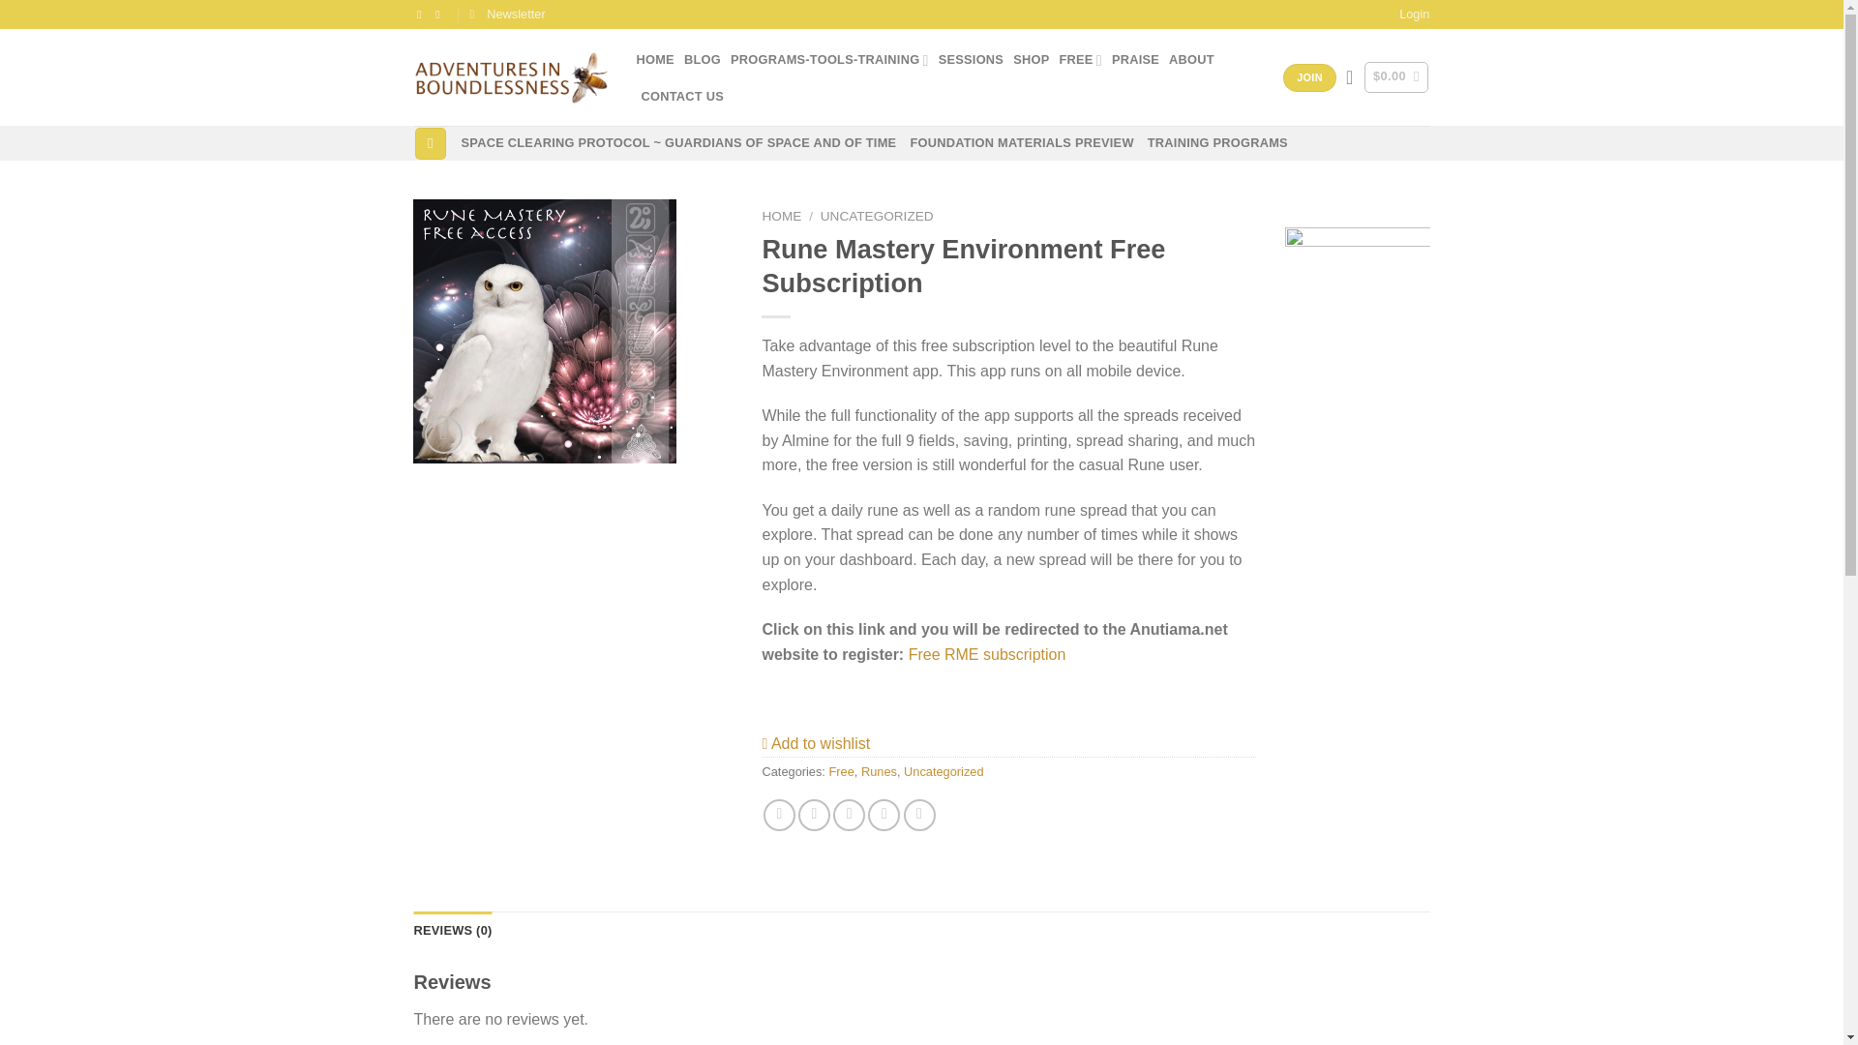 Image resolution: width=1858 pixels, height=1045 pixels. What do you see at coordinates (1022, 143) in the screenshot?
I see `FOUNDATION MATERIALS PREVIEW` at bounding box center [1022, 143].